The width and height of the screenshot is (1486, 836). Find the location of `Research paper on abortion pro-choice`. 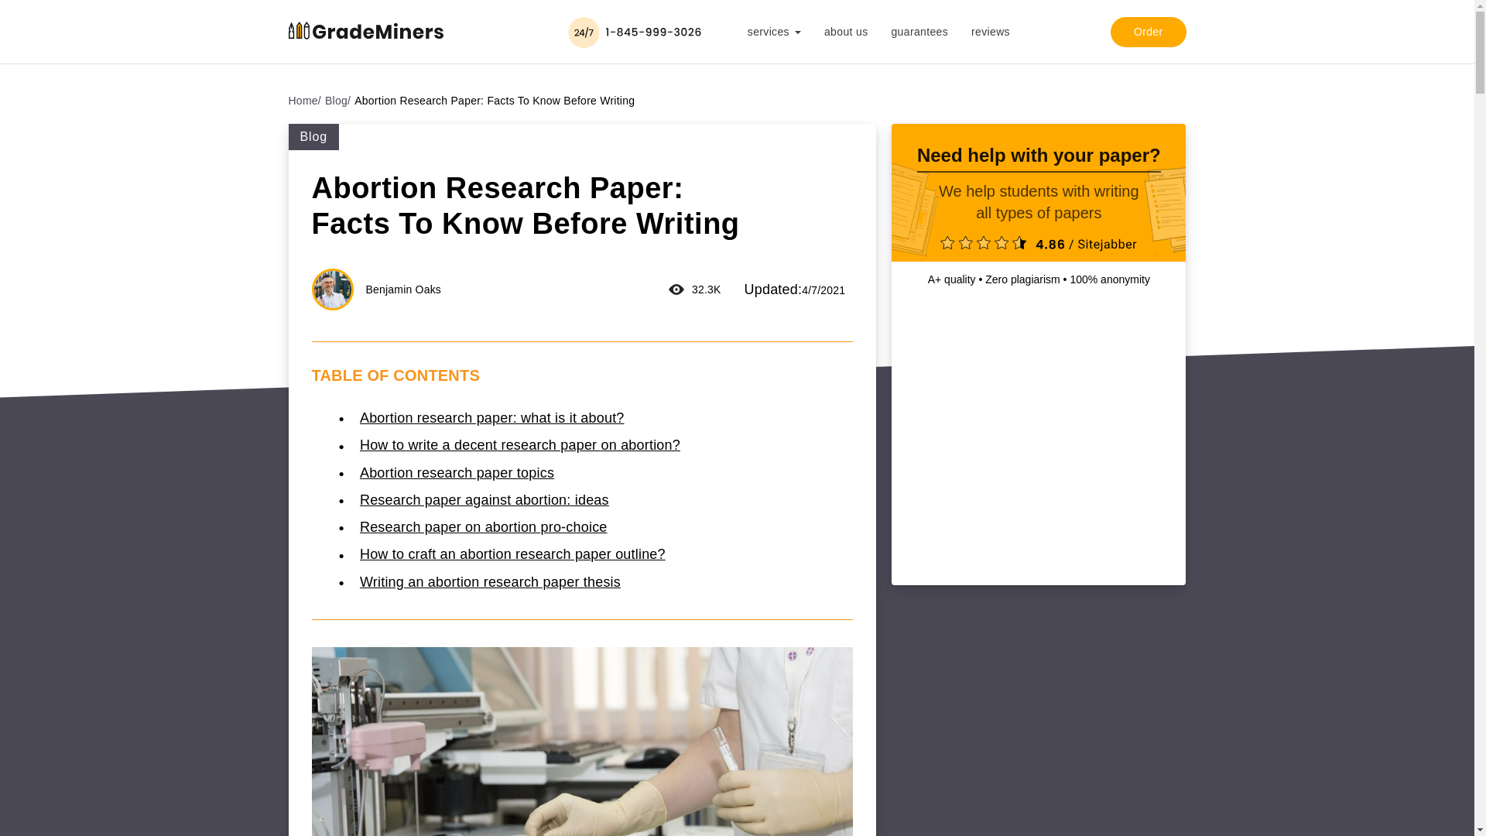

Research paper on abortion pro-choice is located at coordinates (483, 526).